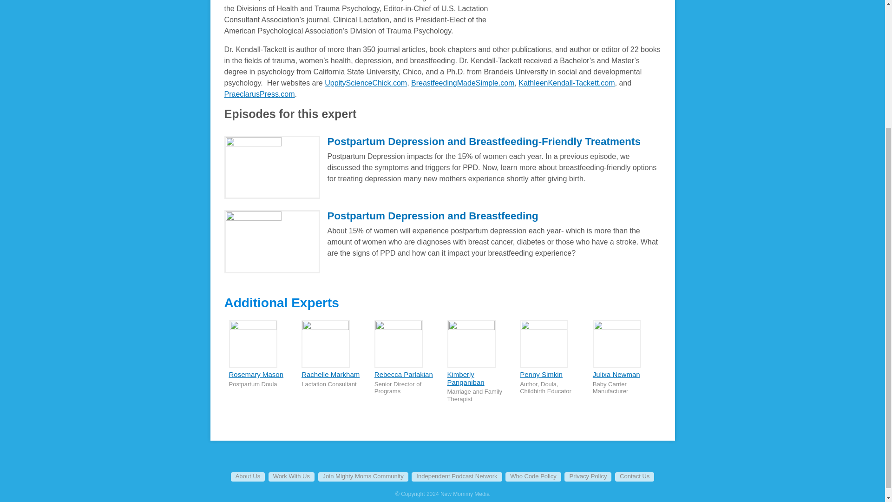 Image resolution: width=892 pixels, height=502 pixels. Describe the element at coordinates (403, 375) in the screenshot. I see `Rebecca Parlakian` at that location.